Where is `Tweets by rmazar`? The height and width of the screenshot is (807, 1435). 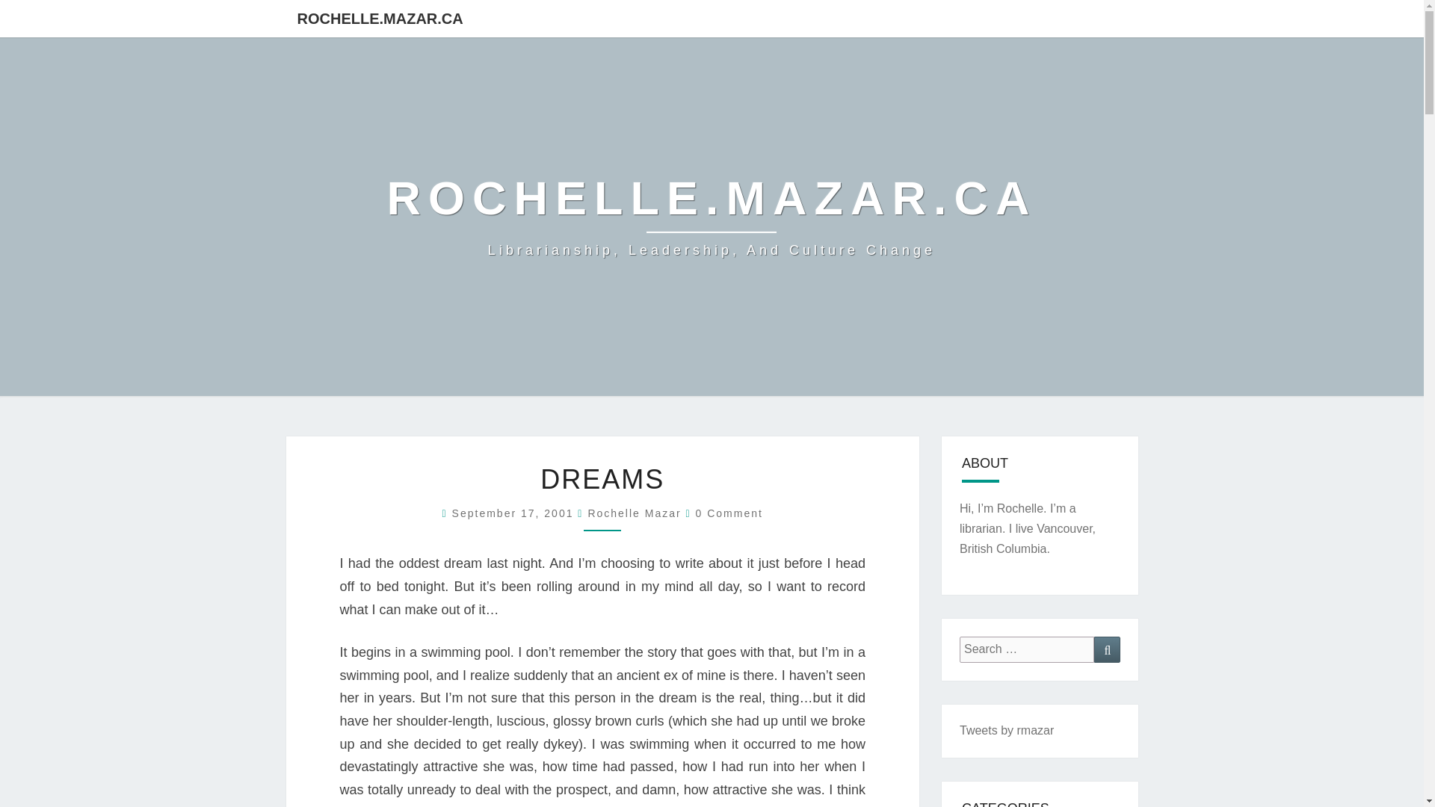 Tweets by rmazar is located at coordinates (1006, 730).